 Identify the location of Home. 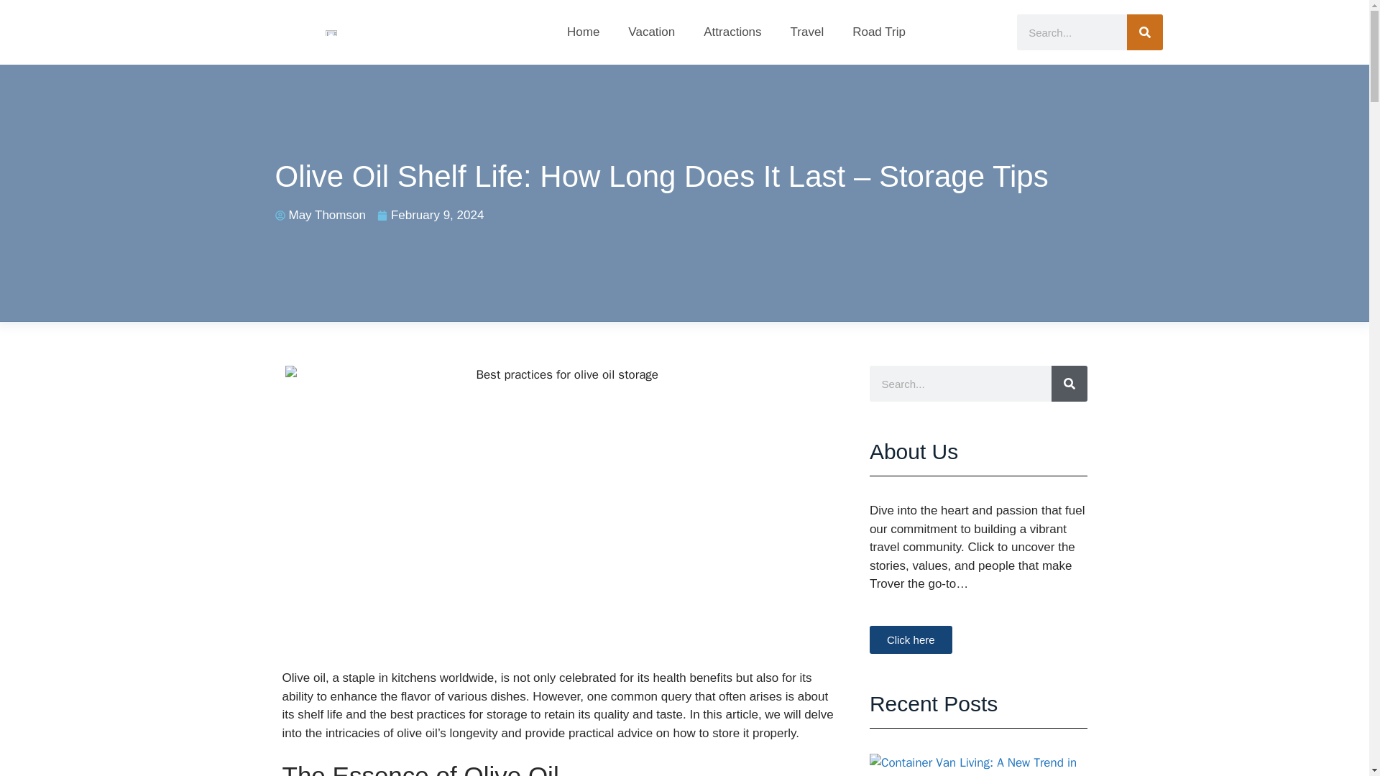
(584, 32).